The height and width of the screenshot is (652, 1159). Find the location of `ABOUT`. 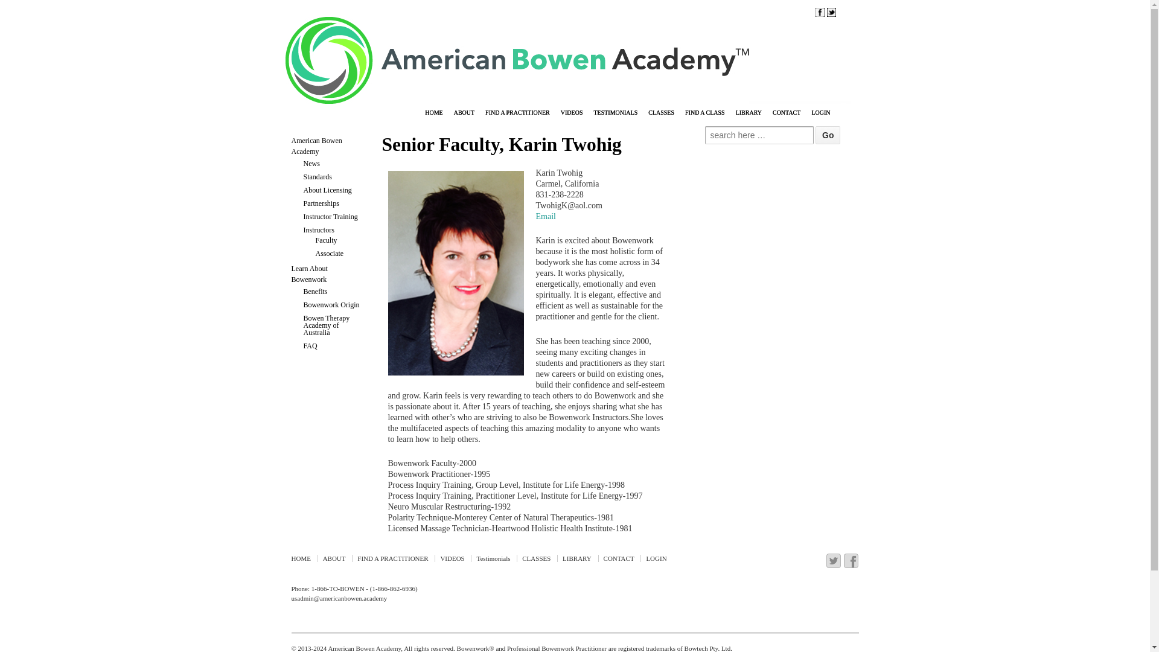

ABOUT is located at coordinates (464, 113).